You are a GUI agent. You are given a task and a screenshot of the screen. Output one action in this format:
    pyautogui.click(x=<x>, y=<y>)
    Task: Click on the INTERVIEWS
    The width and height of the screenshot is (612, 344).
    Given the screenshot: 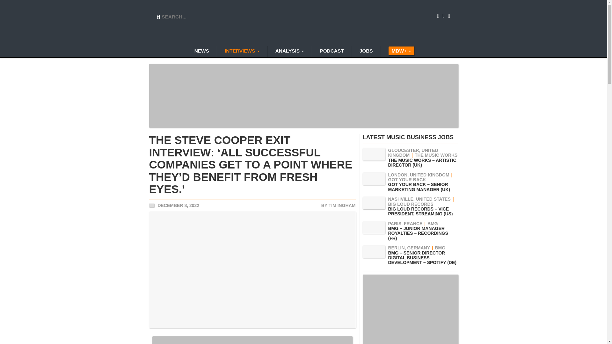 What is the action you would take?
    pyautogui.click(x=242, y=52)
    